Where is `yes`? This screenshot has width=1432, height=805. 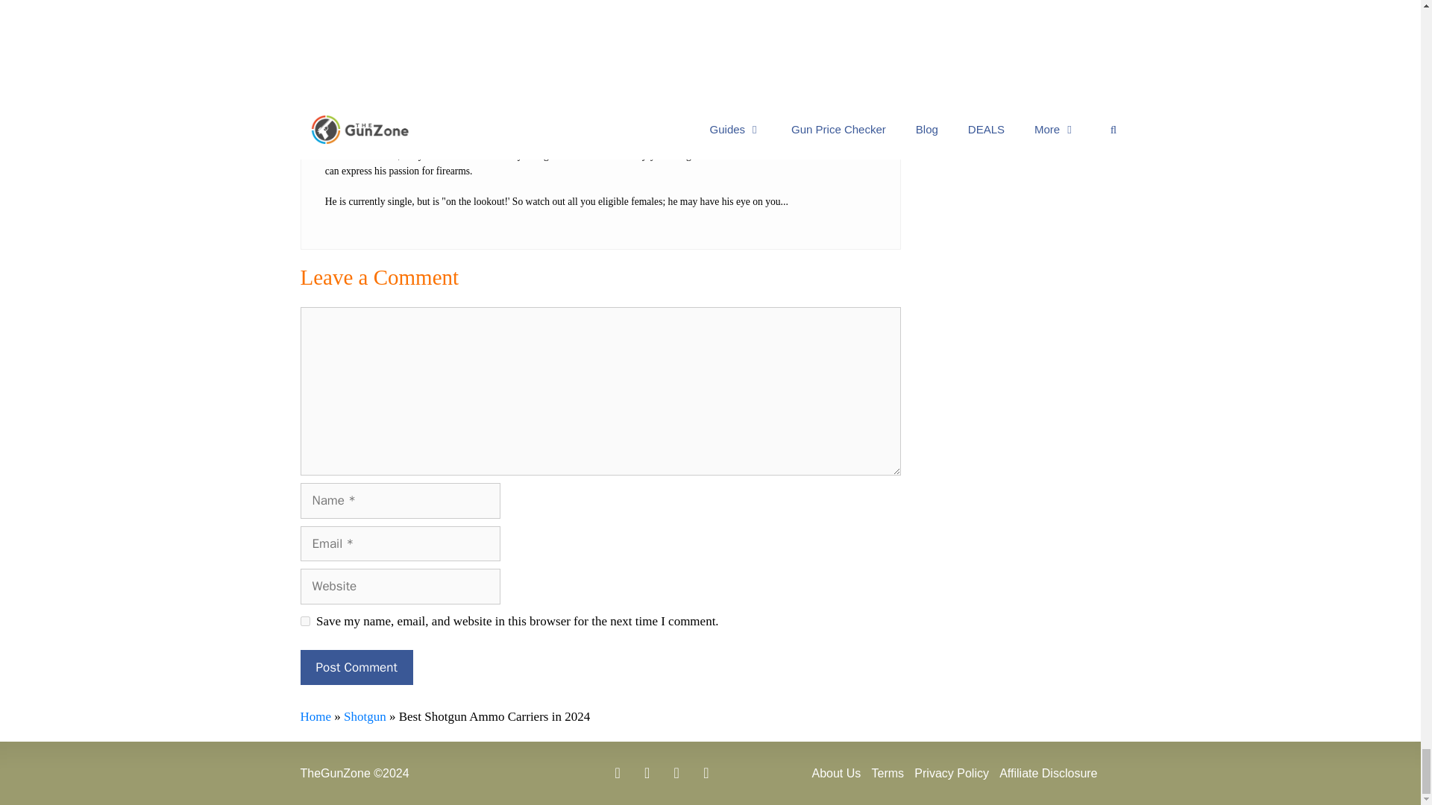 yes is located at coordinates (304, 622).